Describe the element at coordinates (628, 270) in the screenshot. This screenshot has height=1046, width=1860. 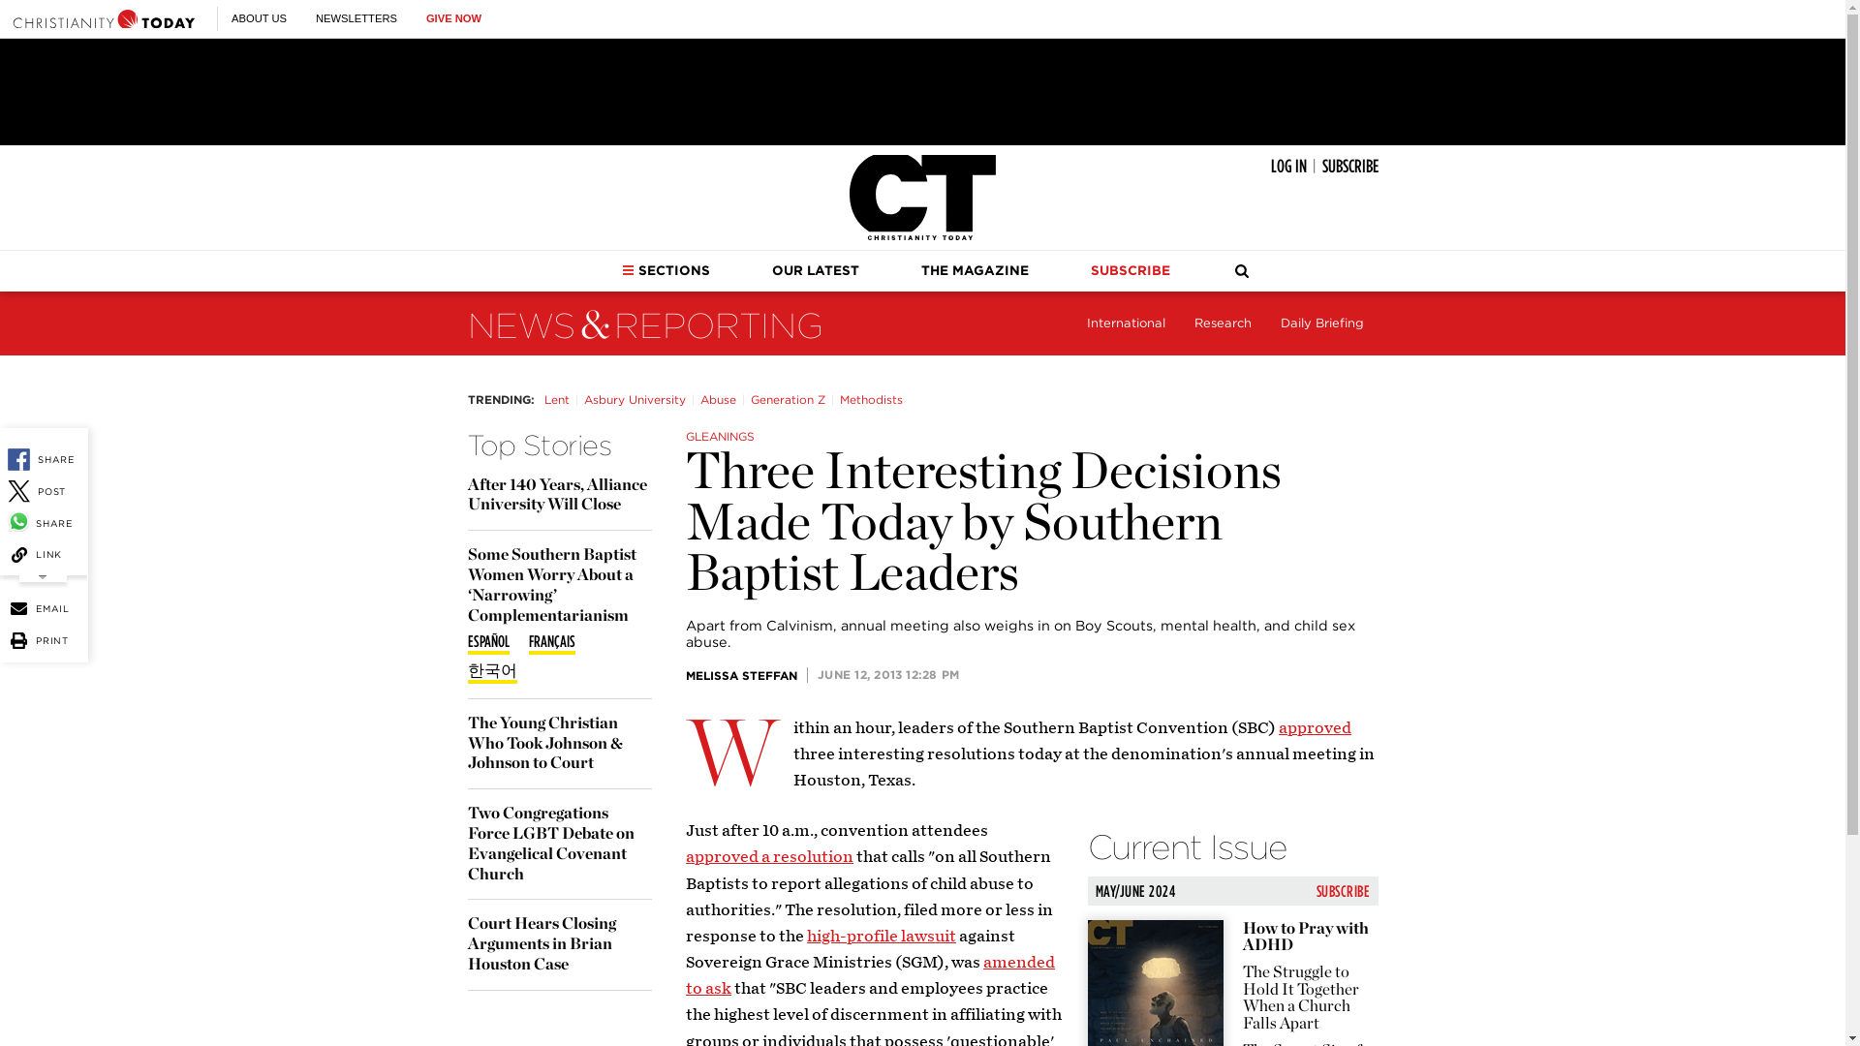
I see `Sections Dropdown` at that location.